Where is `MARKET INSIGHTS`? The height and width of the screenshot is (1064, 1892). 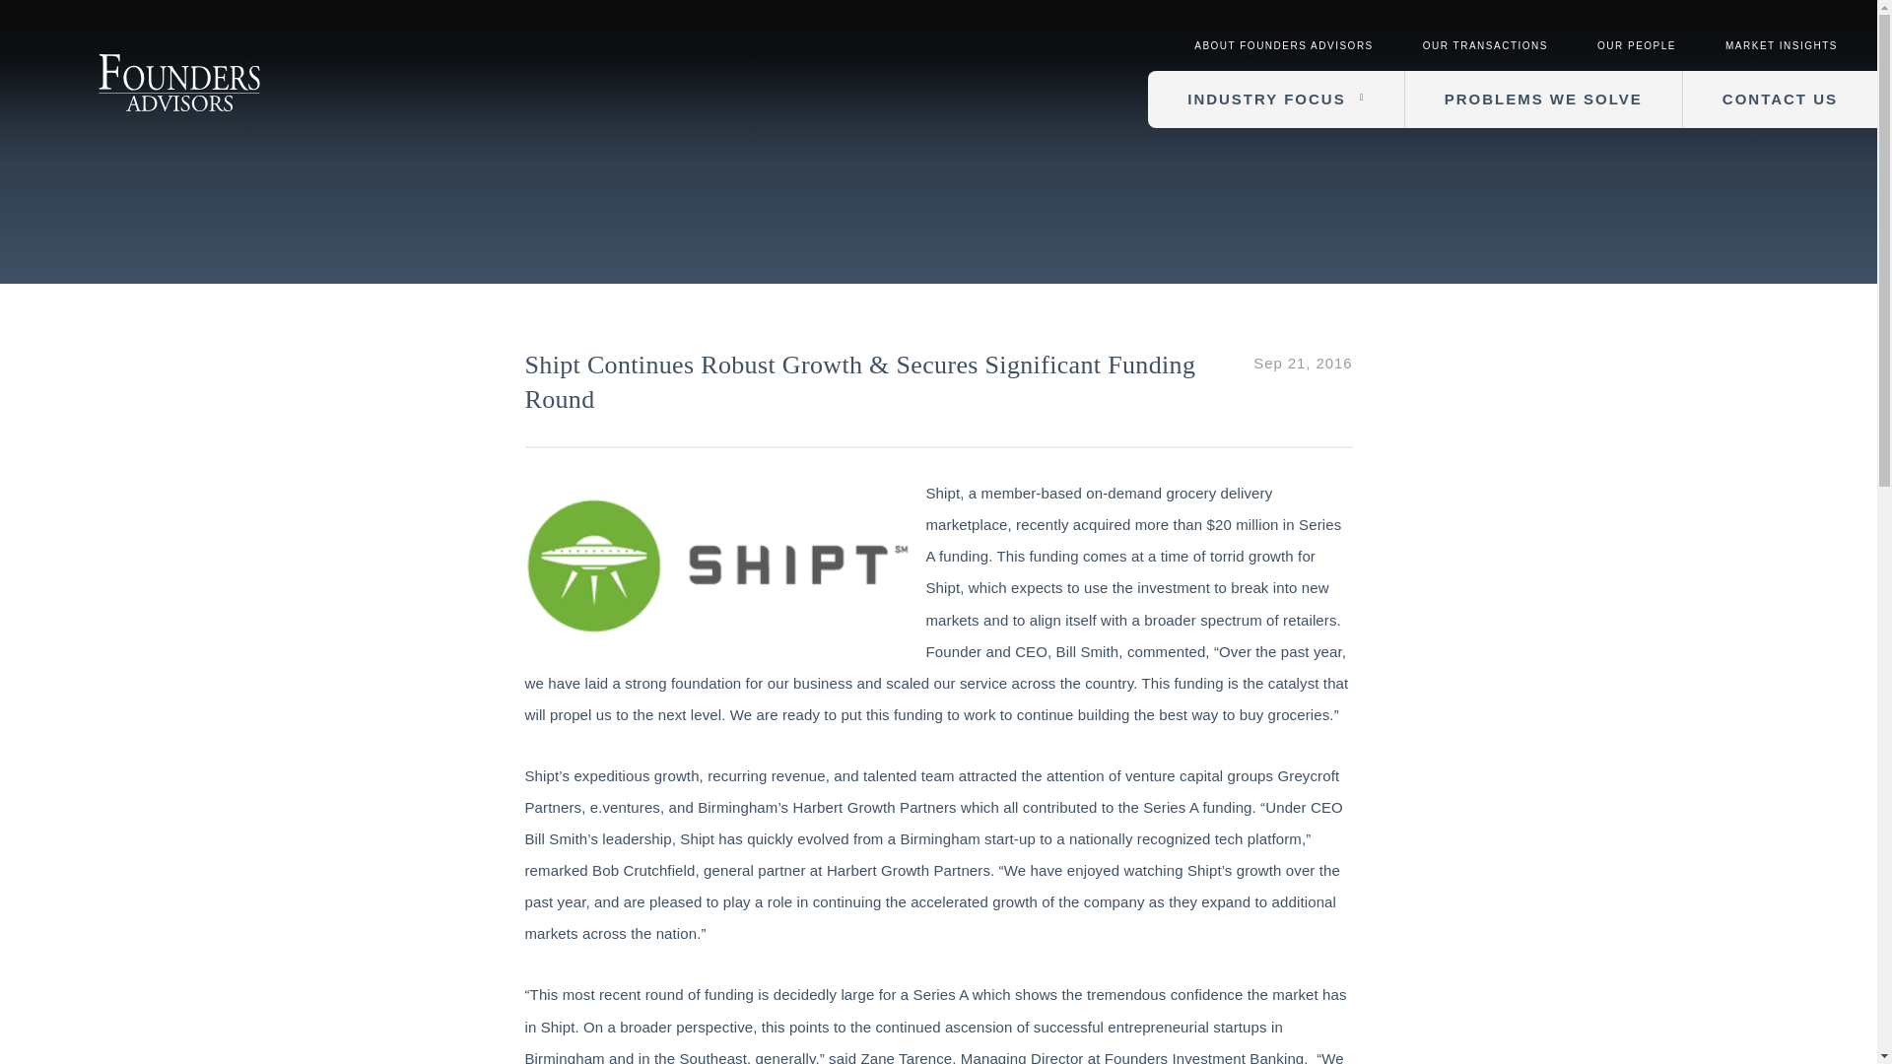 MARKET INSIGHTS is located at coordinates (1782, 45).